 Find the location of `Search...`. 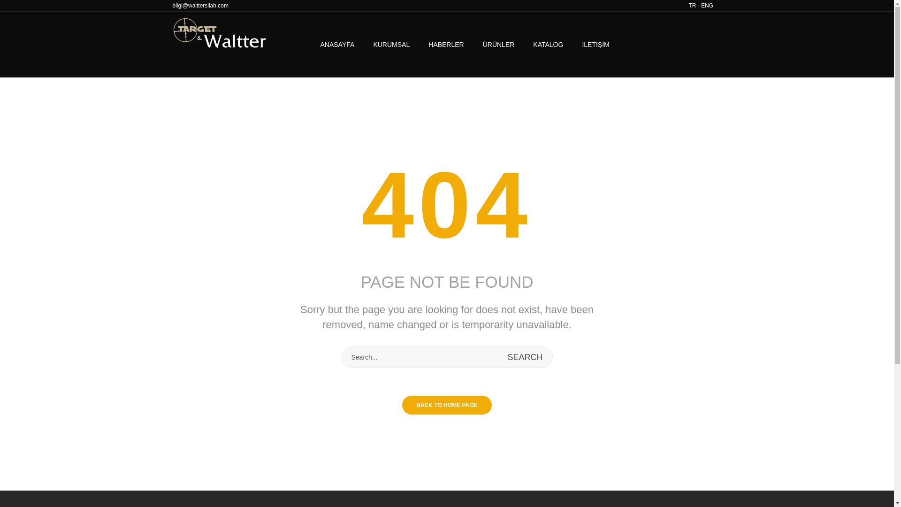

Search... is located at coordinates (446, 357).